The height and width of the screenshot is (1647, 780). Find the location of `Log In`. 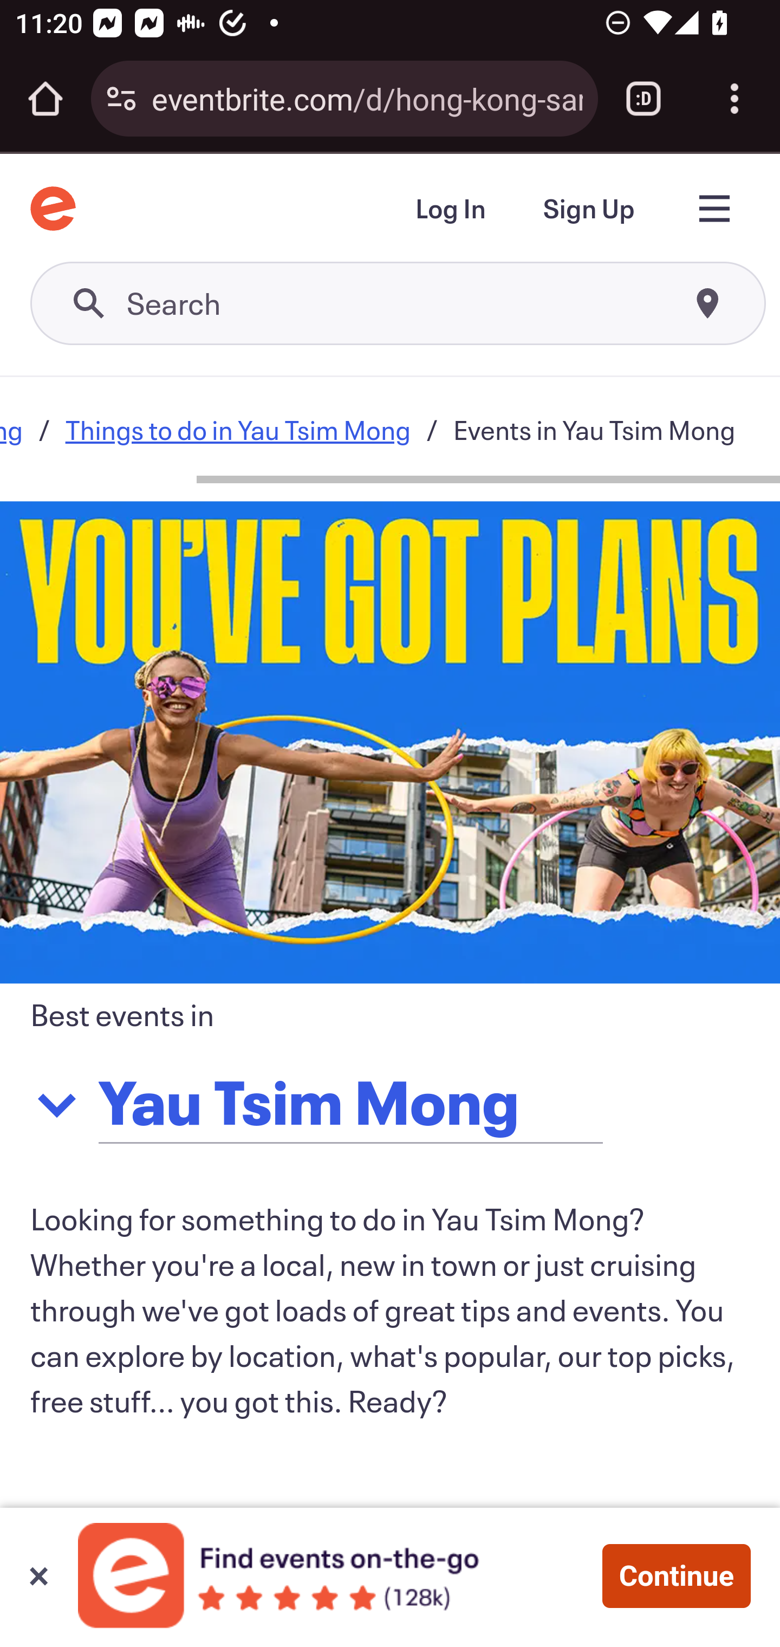

Log In is located at coordinates (450, 210).